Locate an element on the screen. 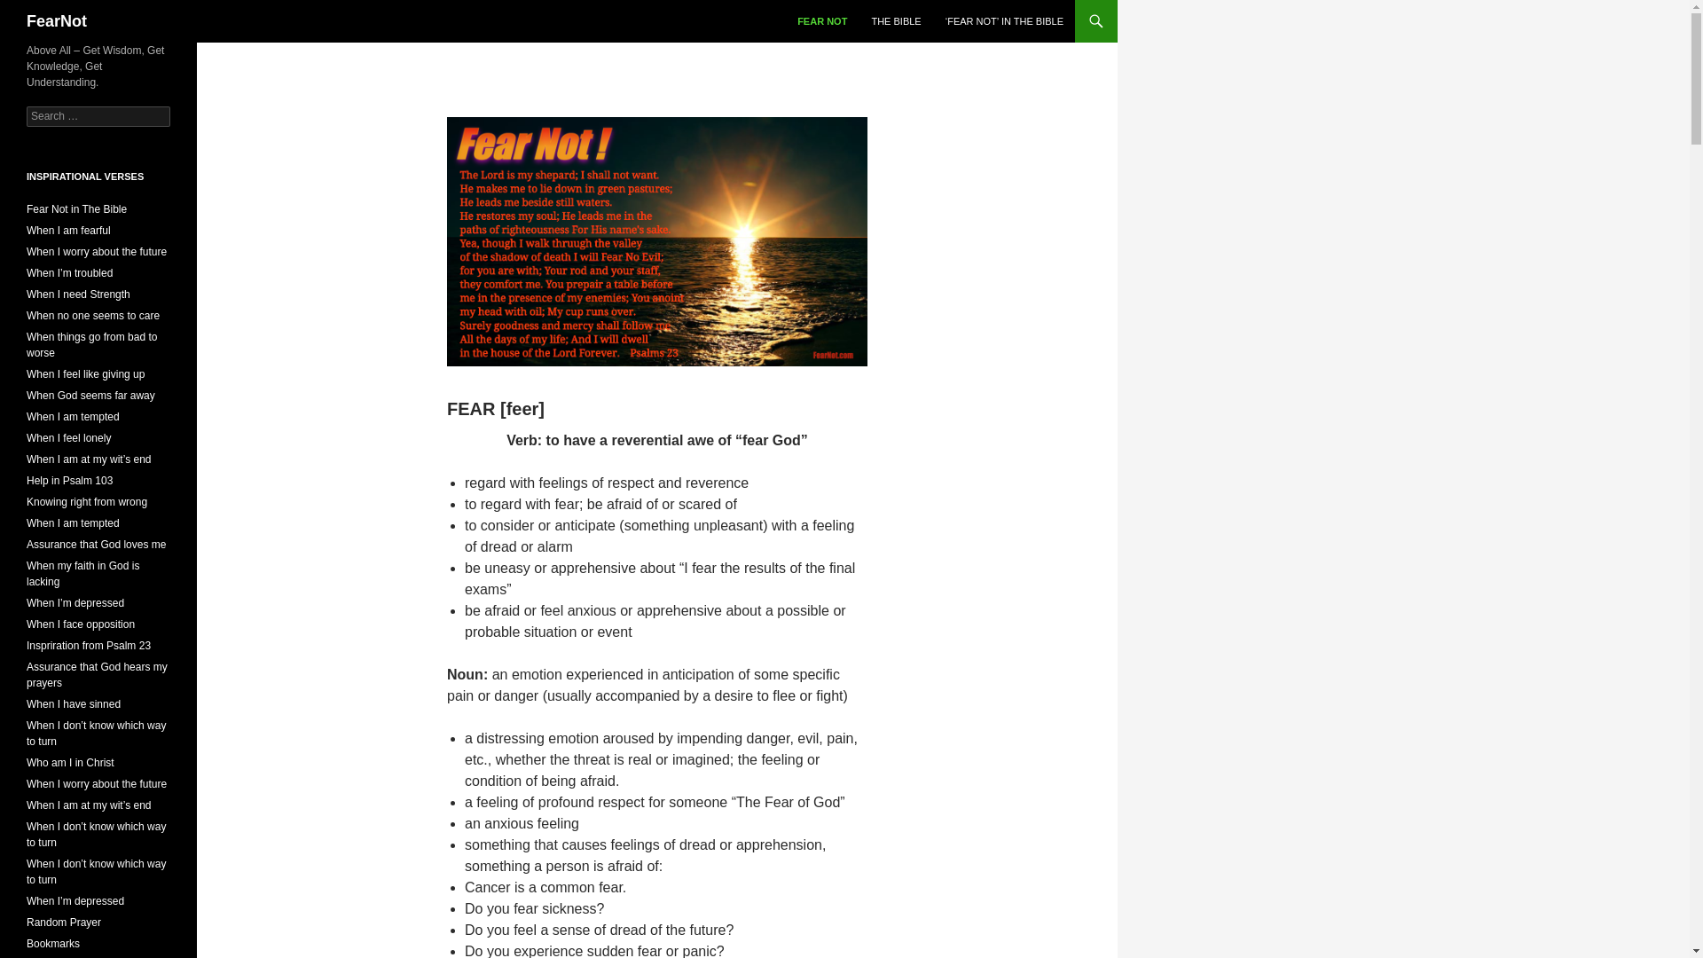  FearNot is located at coordinates (57, 21).